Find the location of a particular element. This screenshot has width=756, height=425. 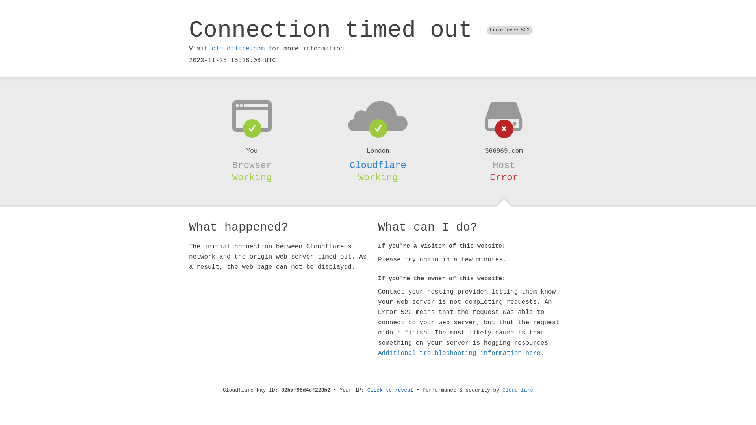

Cloudflare is located at coordinates (378, 165).